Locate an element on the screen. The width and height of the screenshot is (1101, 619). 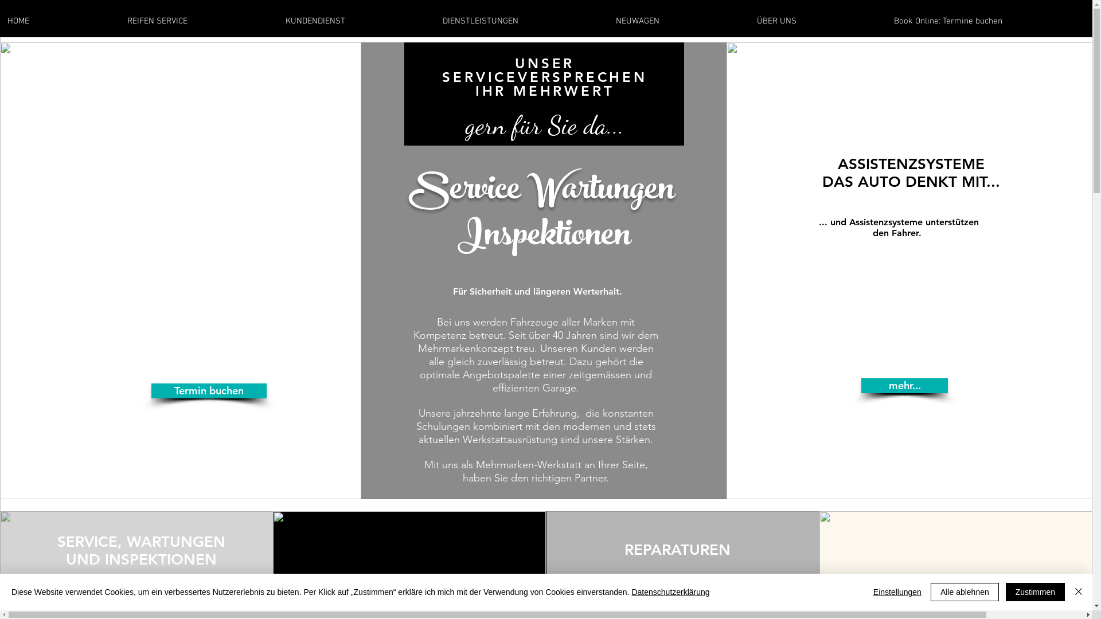
NEUWAGEN is located at coordinates (679, 22).